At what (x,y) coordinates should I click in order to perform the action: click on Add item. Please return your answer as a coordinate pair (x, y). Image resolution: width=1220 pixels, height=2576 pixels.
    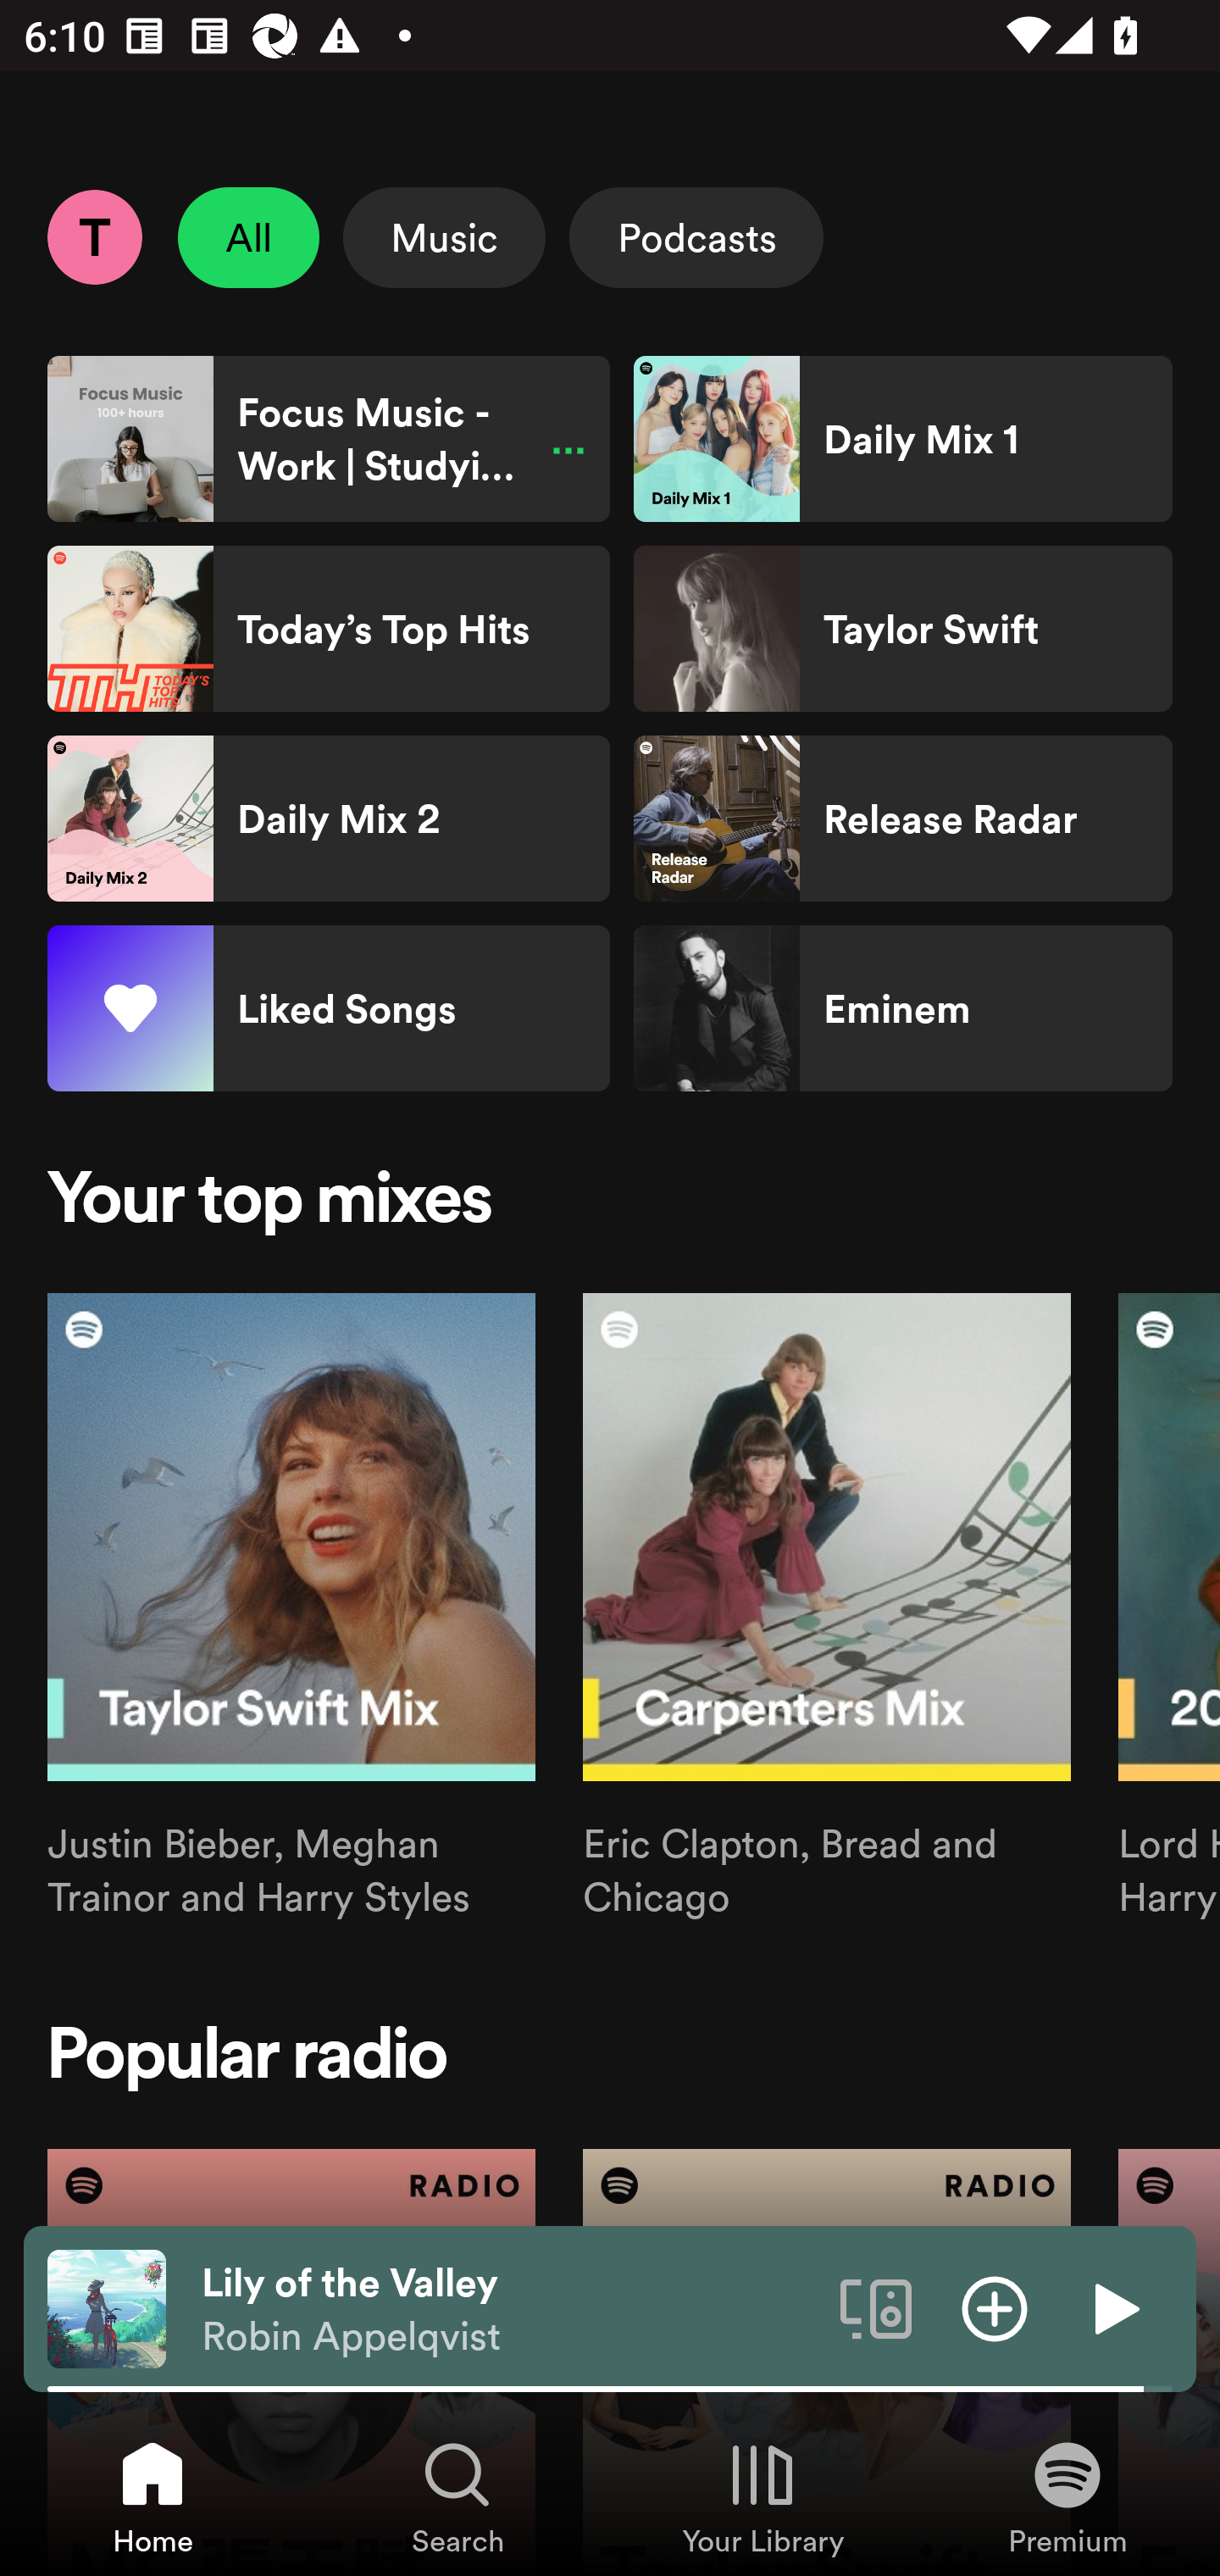
    Looking at the image, I should click on (995, 2307).